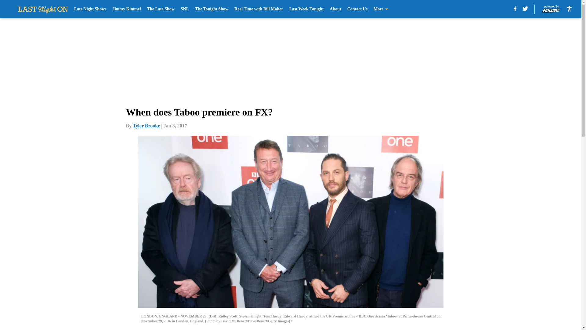  Describe the element at coordinates (306, 9) in the screenshot. I see `Last Week Tonight` at that location.